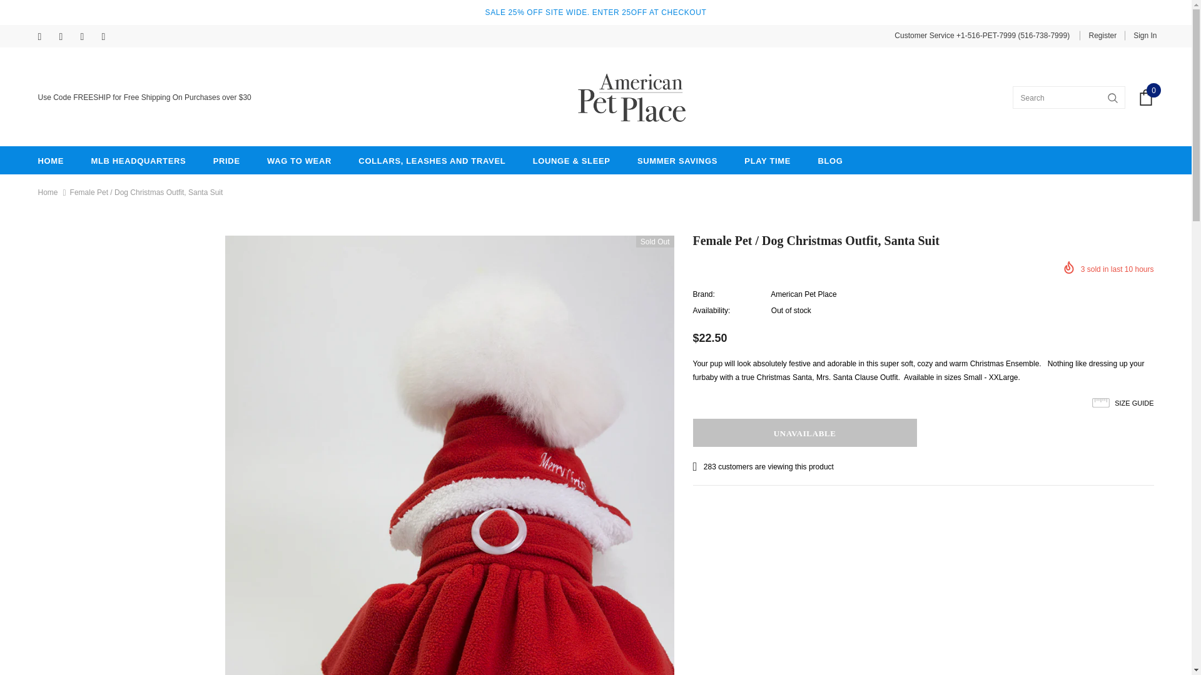 This screenshot has height=675, width=1201. What do you see at coordinates (66, 37) in the screenshot?
I see `Instagram` at bounding box center [66, 37].